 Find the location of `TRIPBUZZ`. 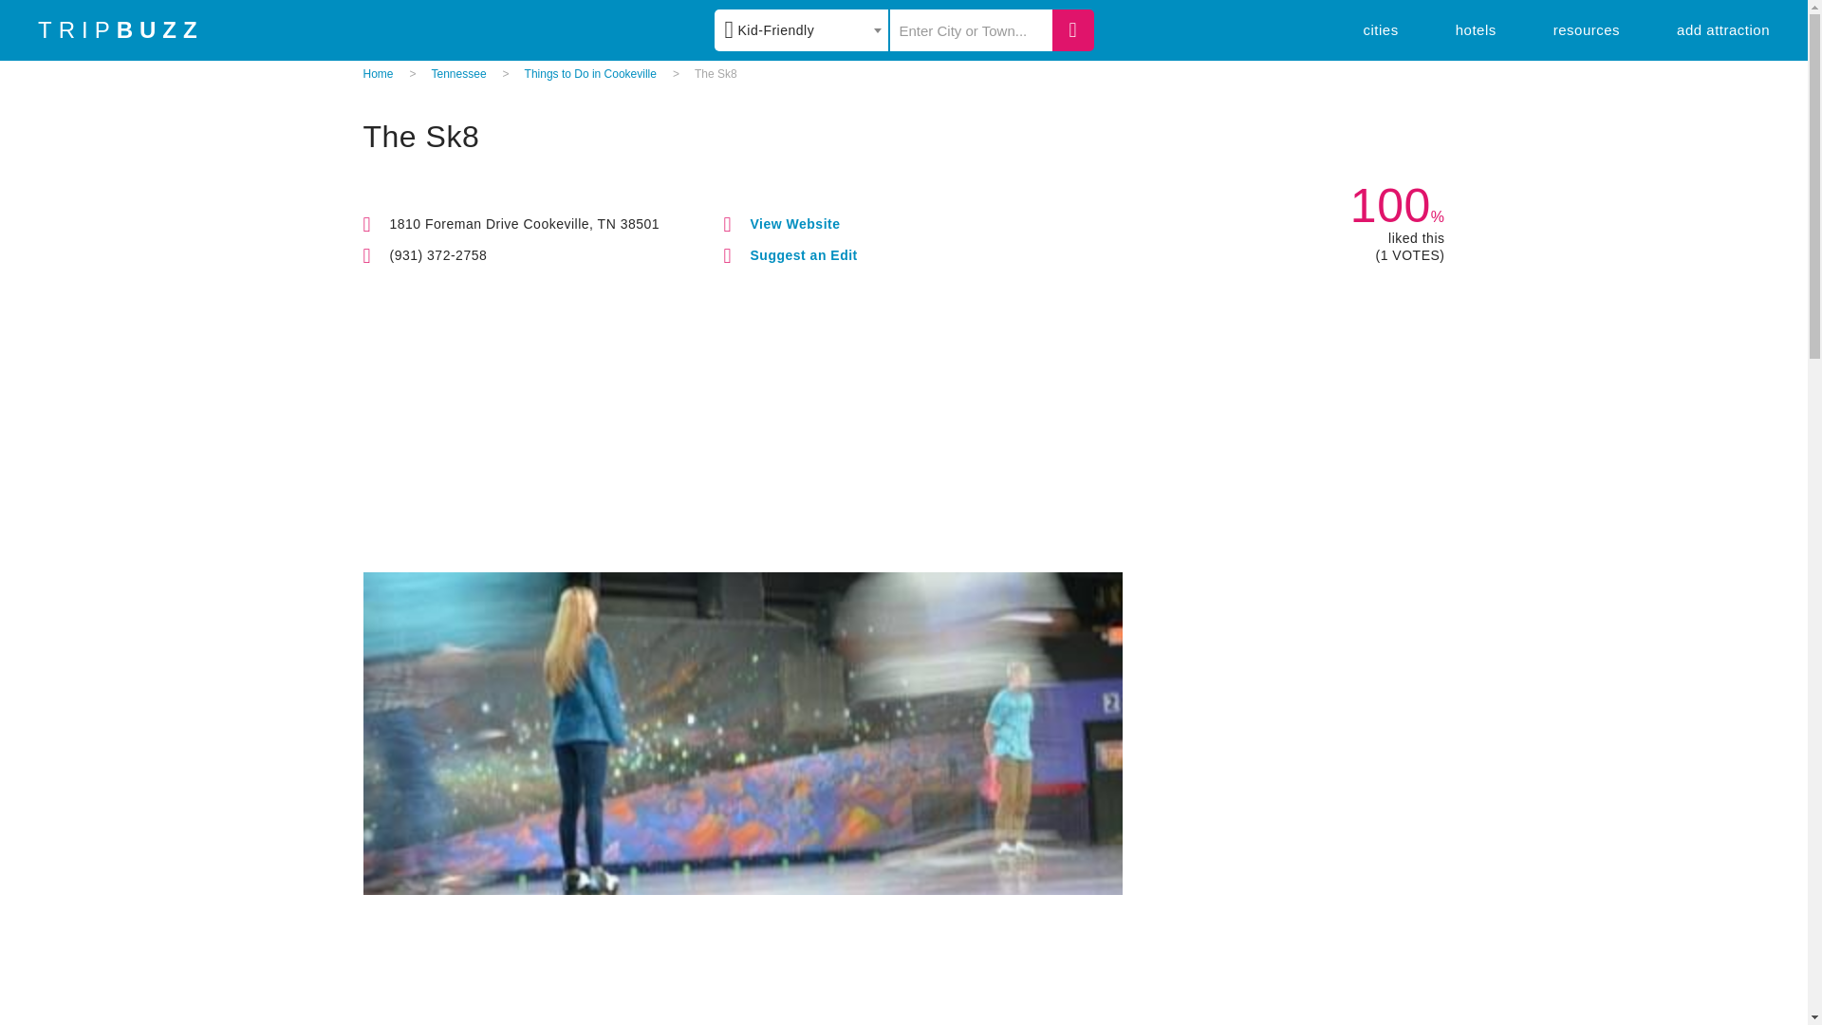

TRIPBUZZ is located at coordinates (121, 30).